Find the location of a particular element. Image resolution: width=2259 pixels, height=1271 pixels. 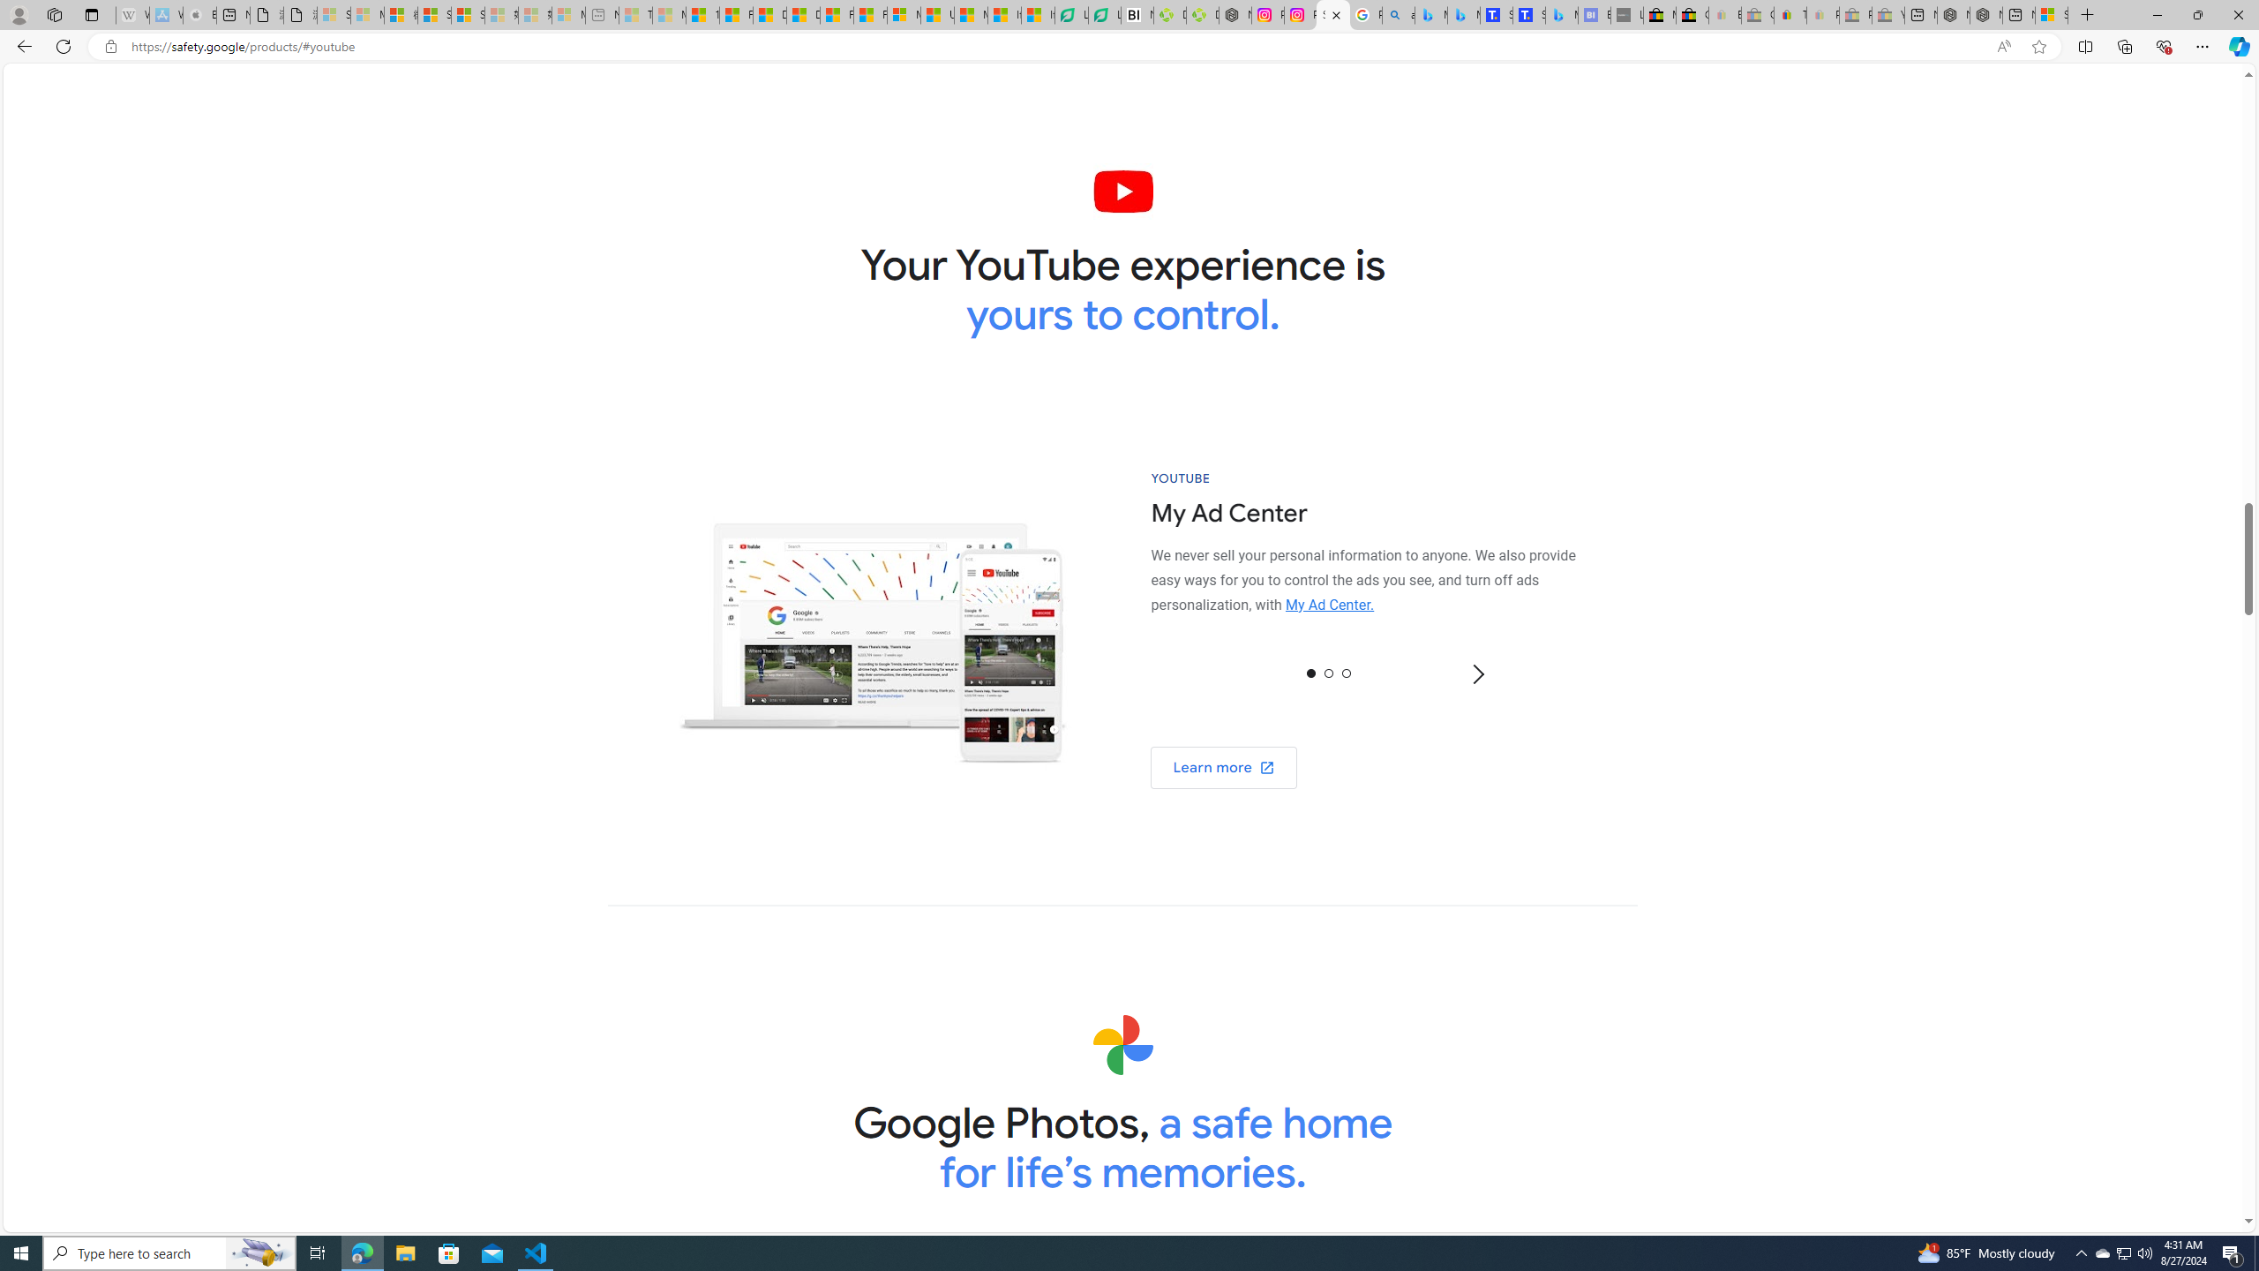

Buy iPad - Apple - Sleeping is located at coordinates (199, 15).